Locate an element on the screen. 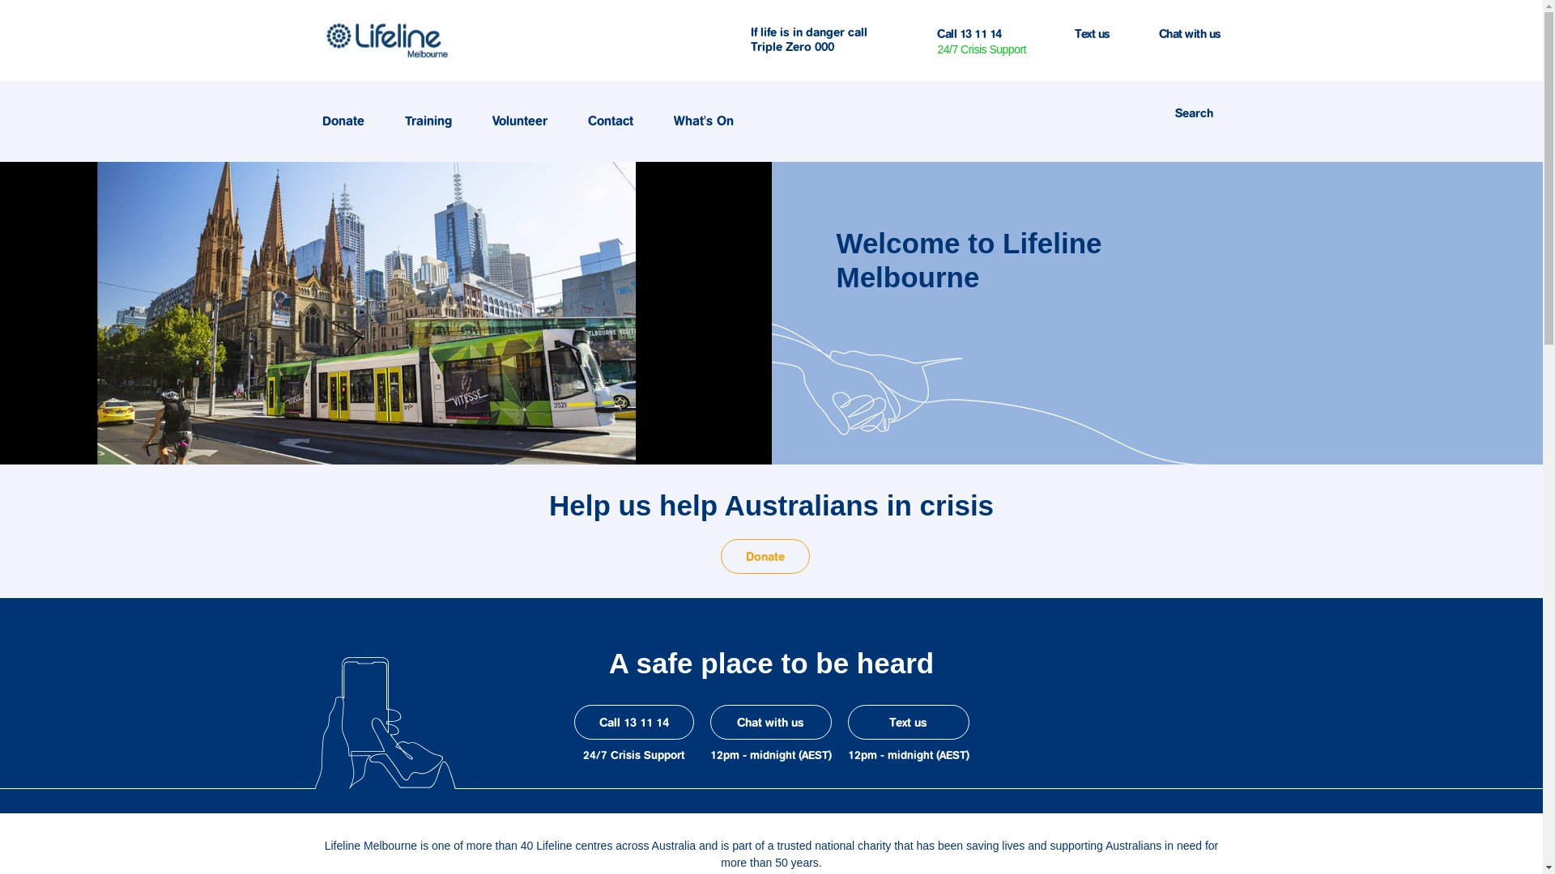 This screenshot has width=1555, height=874. Call 13 11 14
24/7 Crisis Support is located at coordinates (982, 40).